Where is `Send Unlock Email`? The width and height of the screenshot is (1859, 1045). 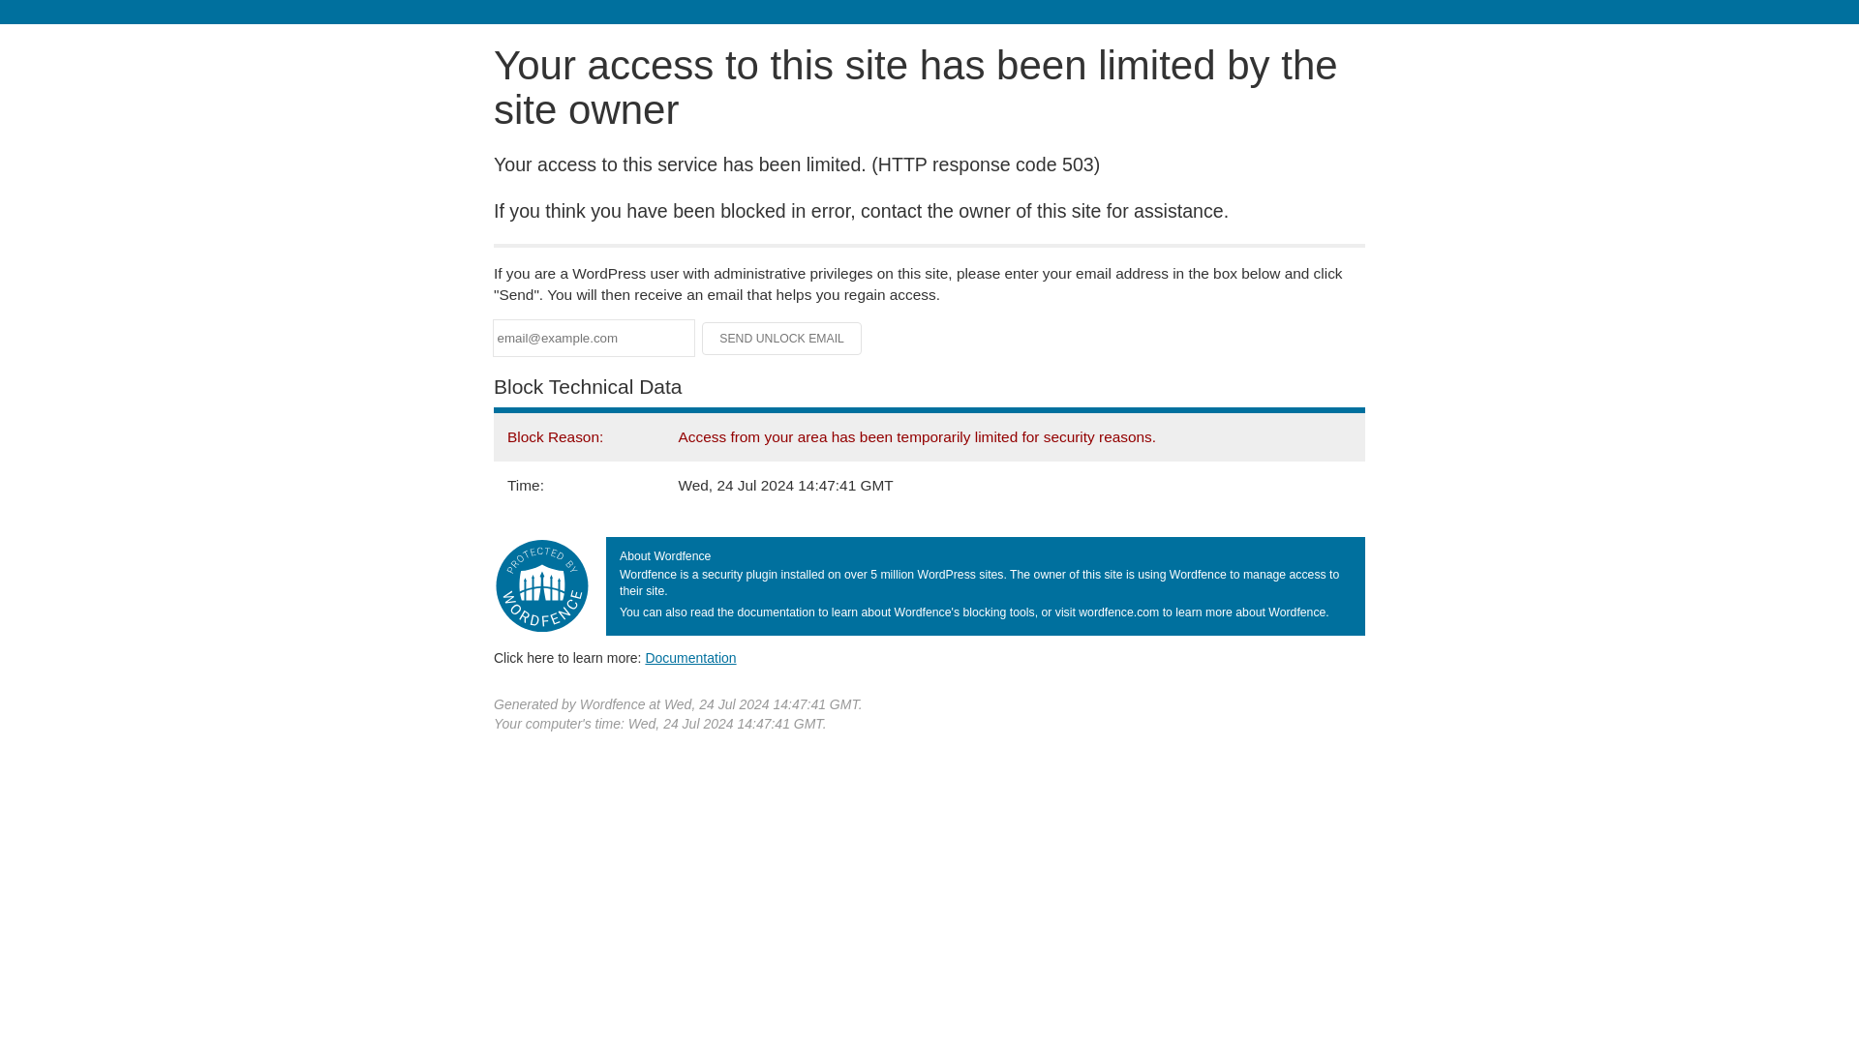
Send Unlock Email is located at coordinates (782, 339).